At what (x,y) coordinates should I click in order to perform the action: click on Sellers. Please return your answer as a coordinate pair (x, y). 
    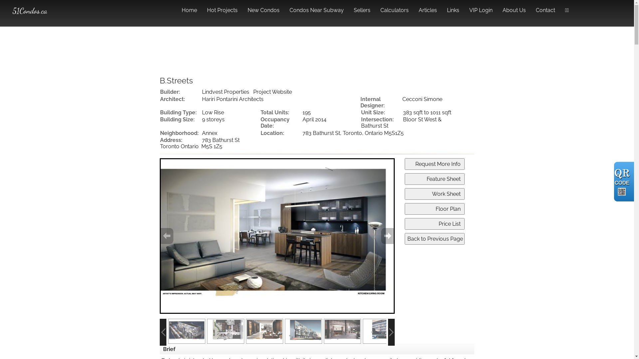
    Looking at the image, I should click on (362, 8).